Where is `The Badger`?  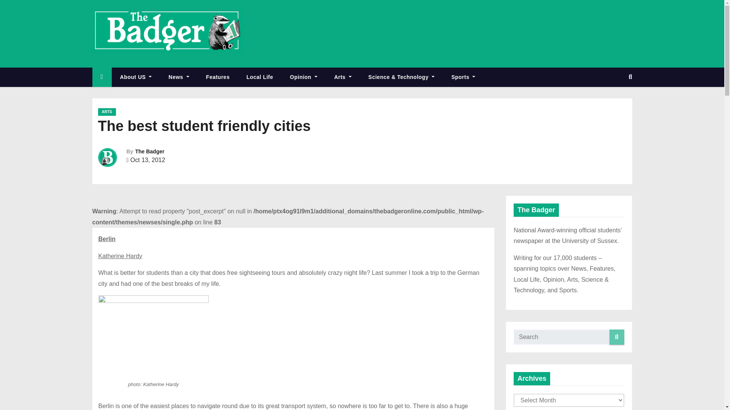 The Badger is located at coordinates (150, 151).